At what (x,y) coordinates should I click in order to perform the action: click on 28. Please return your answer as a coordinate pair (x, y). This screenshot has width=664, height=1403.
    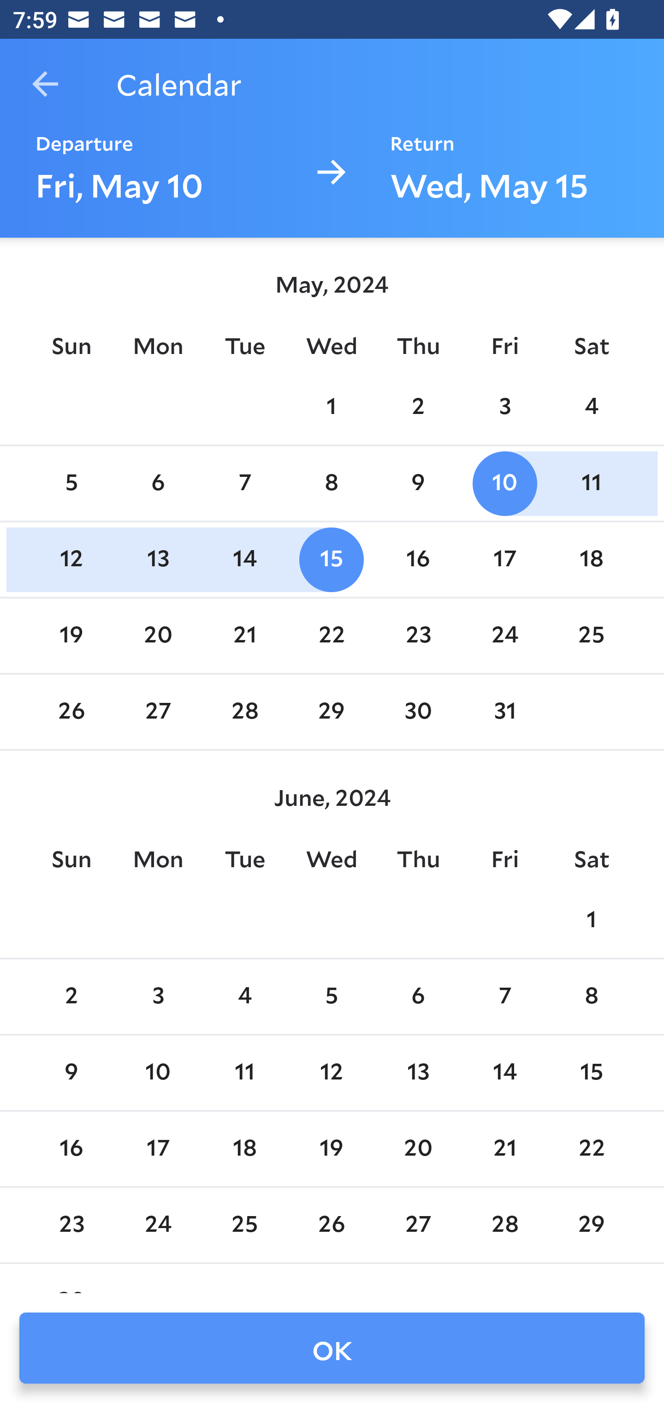
    Looking at the image, I should click on (244, 713).